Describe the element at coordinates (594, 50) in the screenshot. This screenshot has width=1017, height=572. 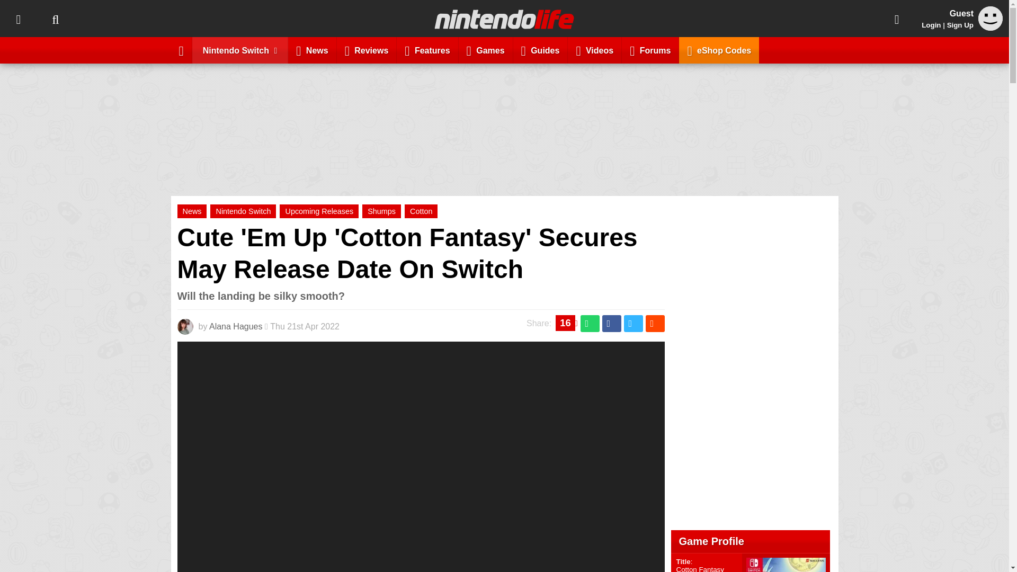
I see `Videos` at that location.